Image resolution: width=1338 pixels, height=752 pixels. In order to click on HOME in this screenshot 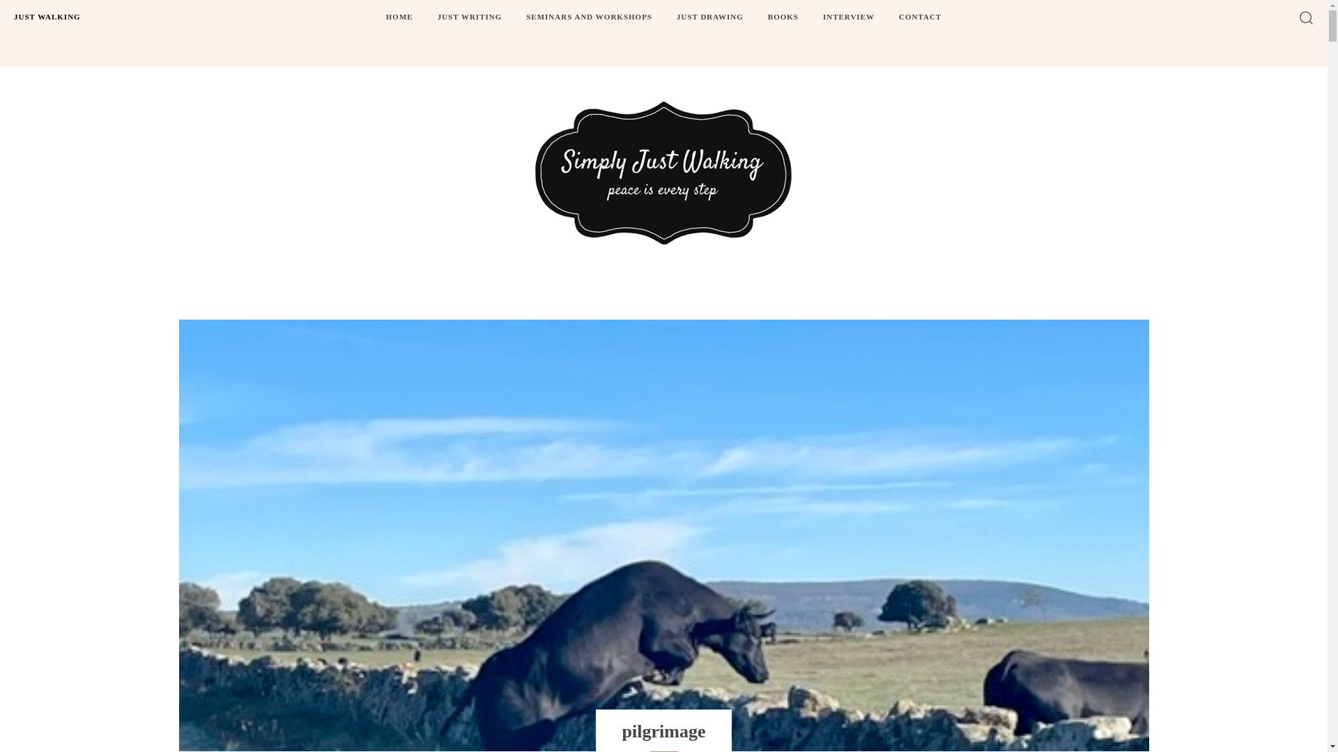, I will do `click(399, 17)`.